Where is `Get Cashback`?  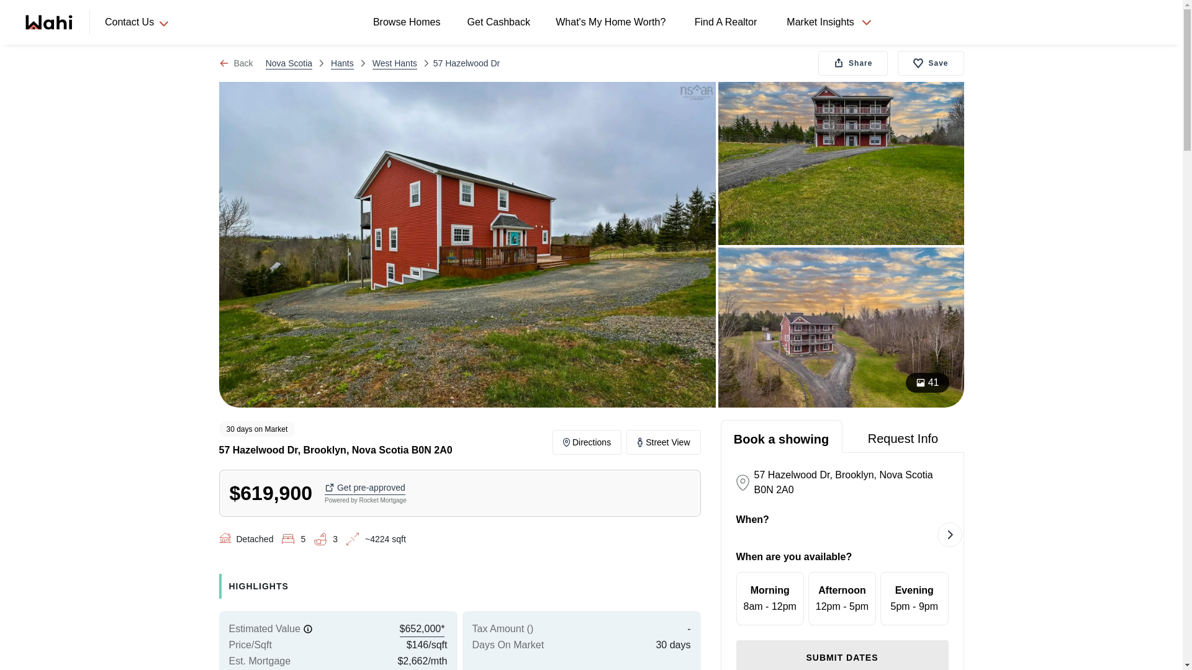 Get Cashback is located at coordinates (500, 22).